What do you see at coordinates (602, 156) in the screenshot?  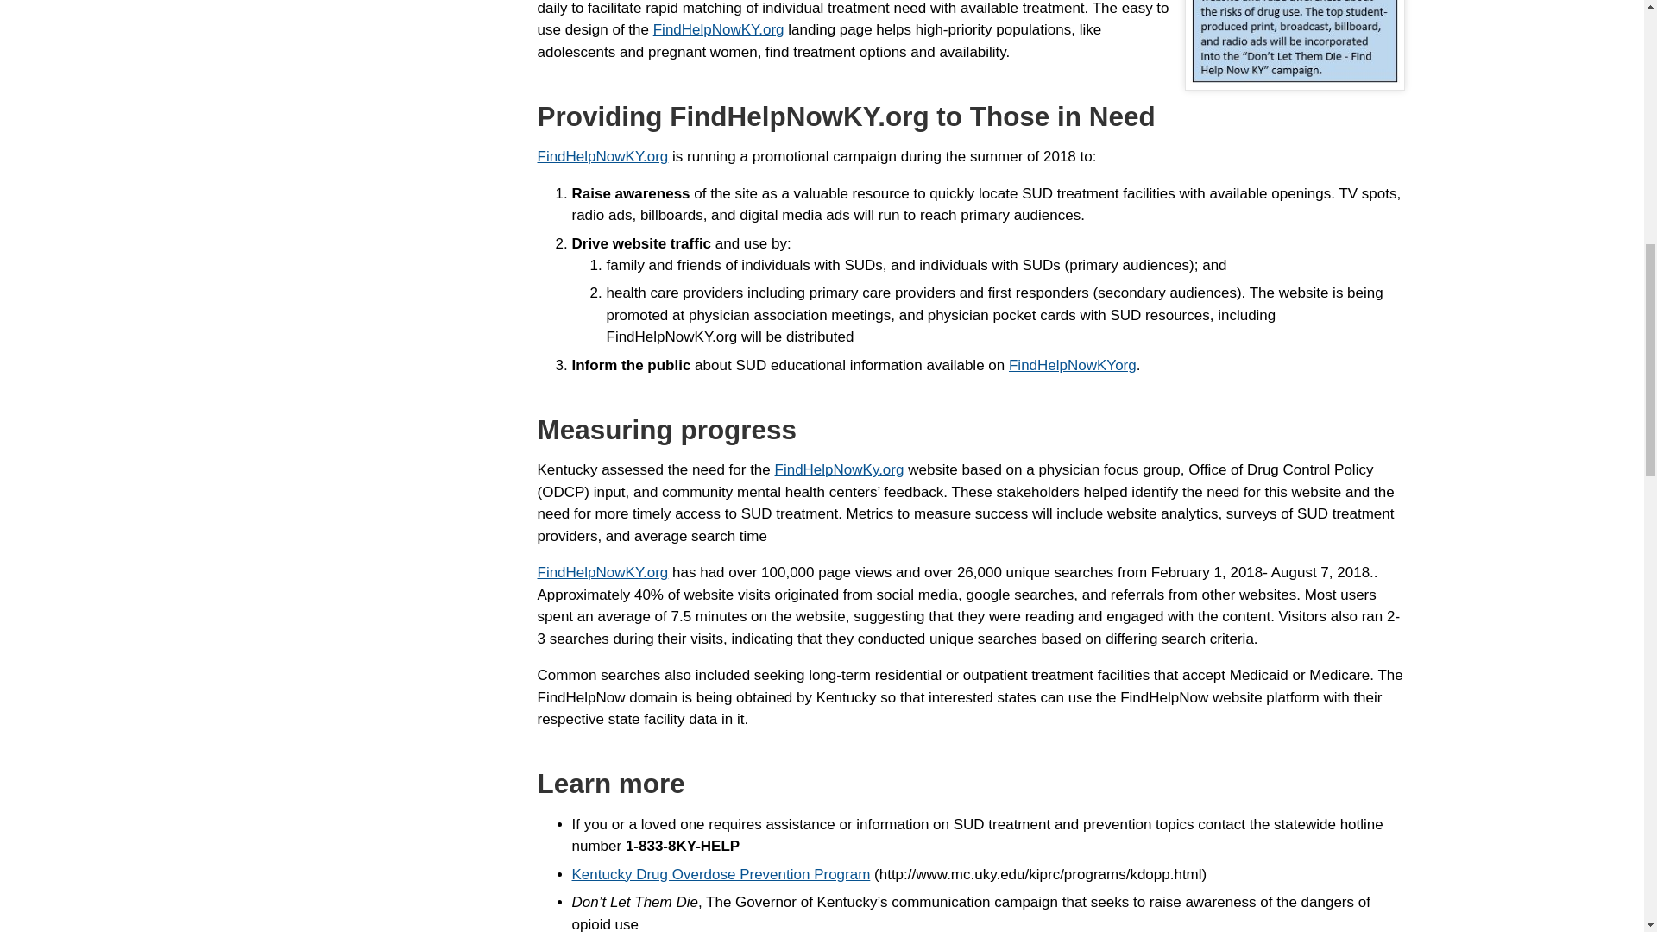 I see `FindHelpNowKY.org` at bounding box center [602, 156].